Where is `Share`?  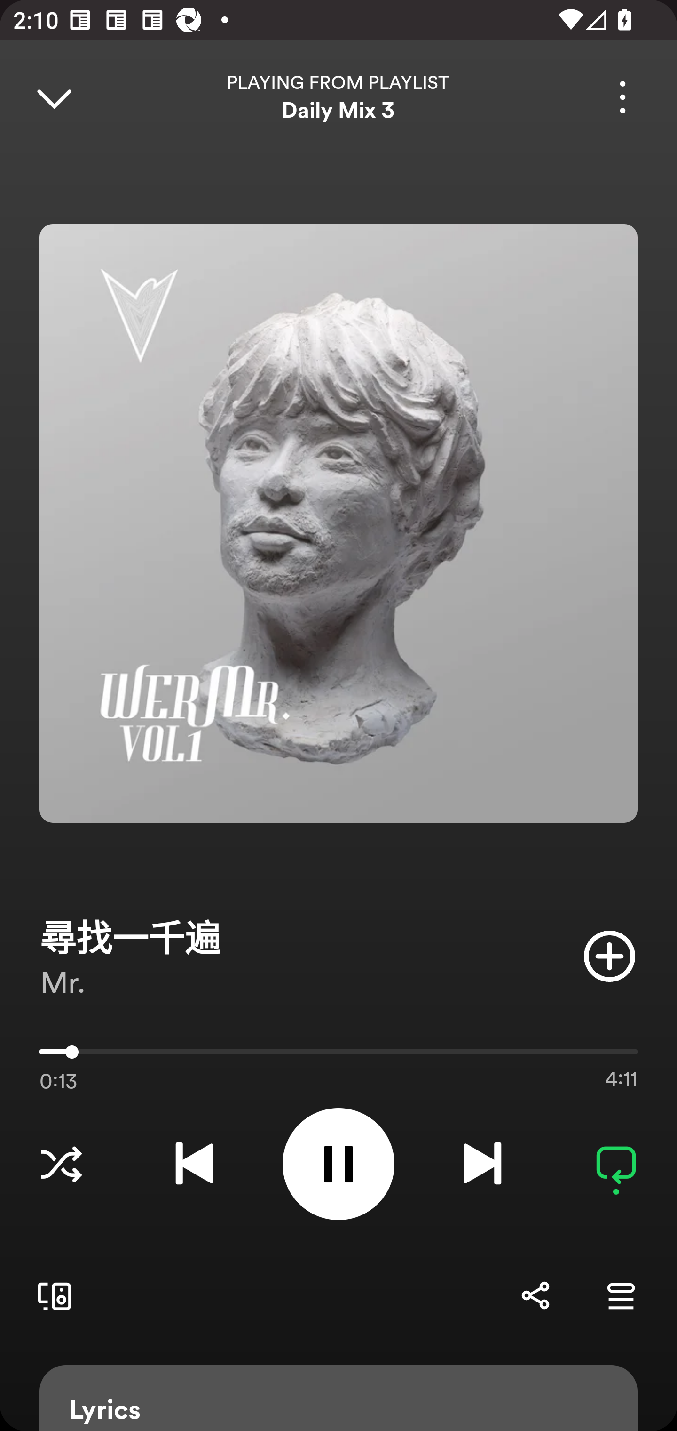 Share is located at coordinates (535, 1295).